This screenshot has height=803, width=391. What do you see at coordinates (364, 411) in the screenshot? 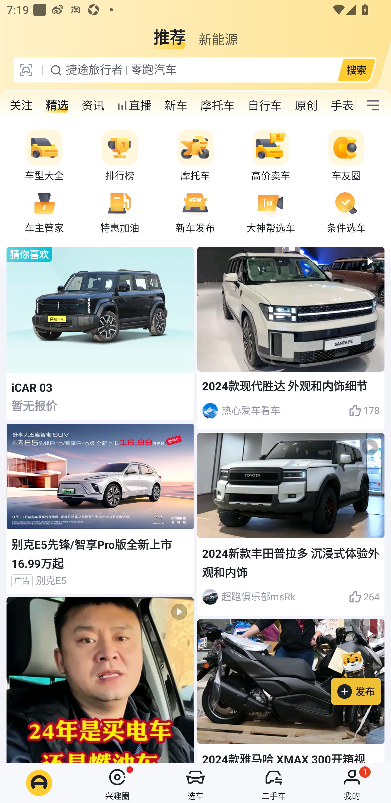
I see `178` at bounding box center [364, 411].